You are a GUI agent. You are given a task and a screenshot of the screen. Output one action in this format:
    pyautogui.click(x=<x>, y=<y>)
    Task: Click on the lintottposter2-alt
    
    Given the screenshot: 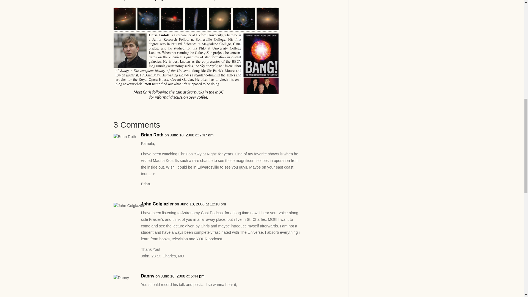 What is the action you would take?
    pyautogui.click(x=196, y=50)
    